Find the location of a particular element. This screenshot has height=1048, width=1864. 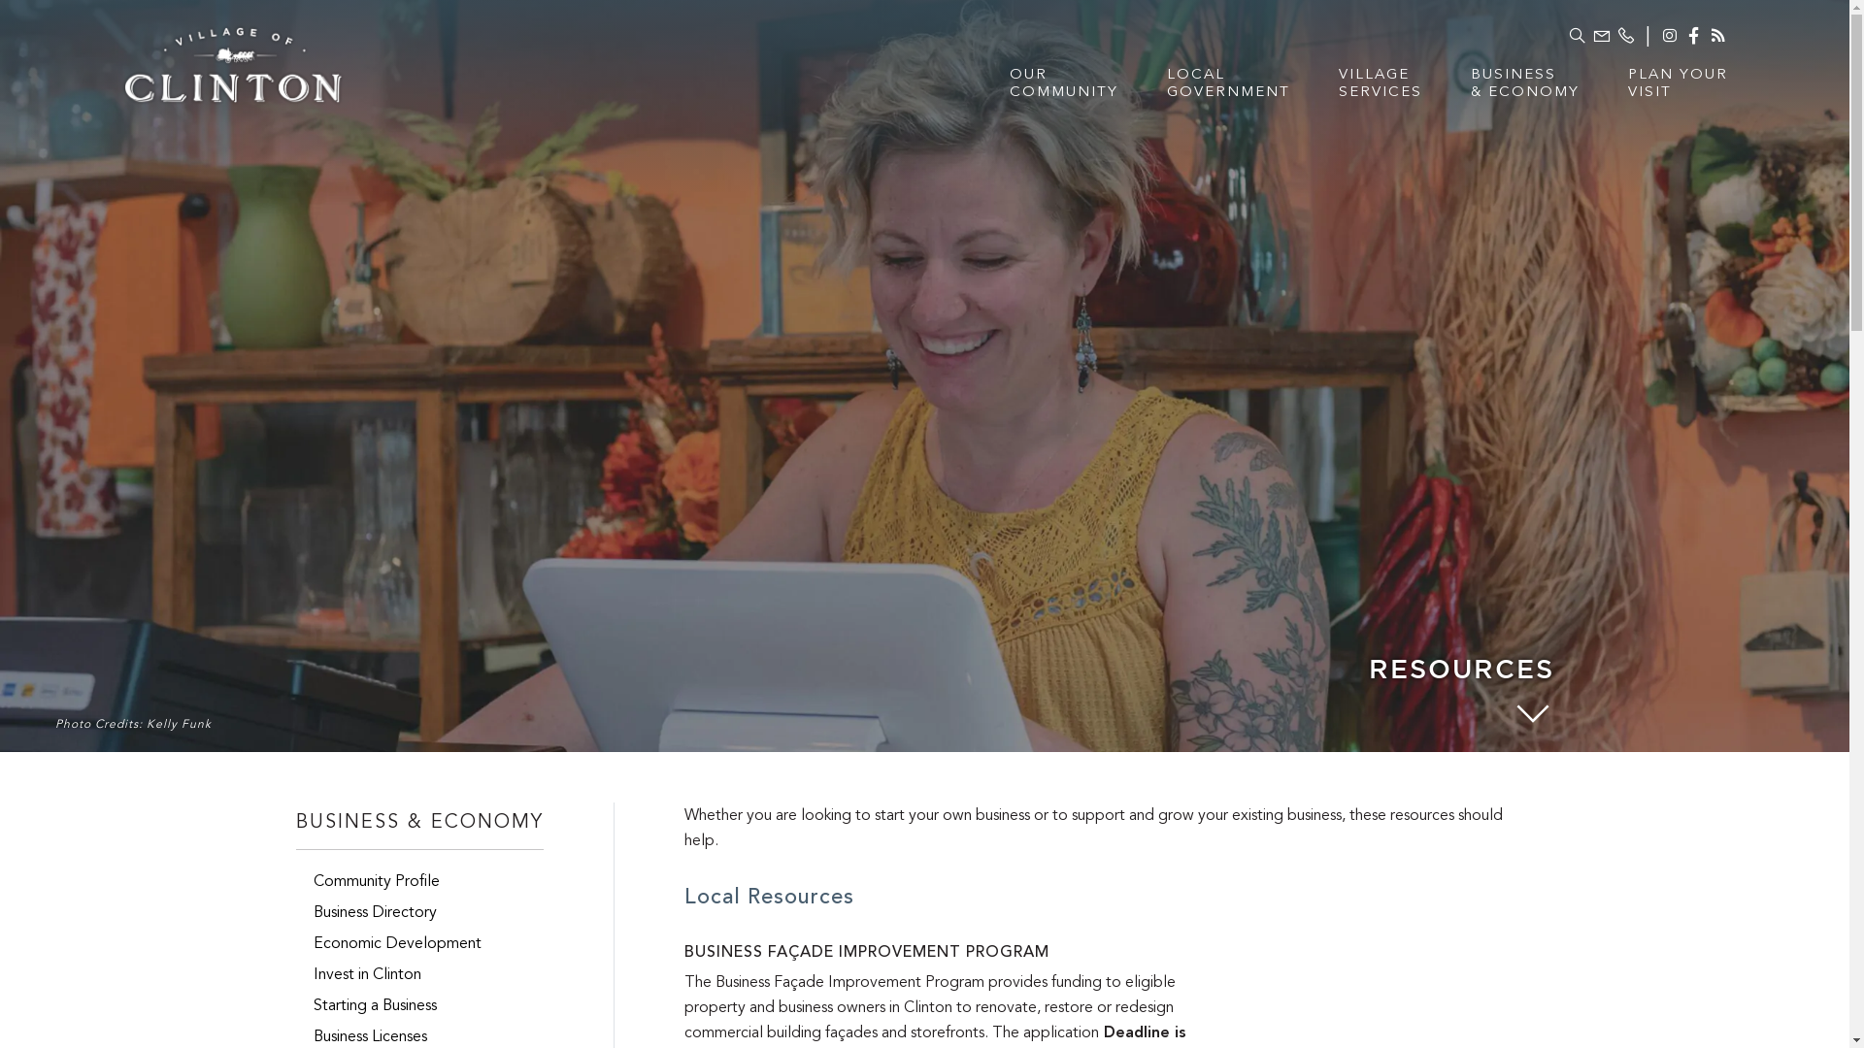

Business Directory is located at coordinates (419, 912).